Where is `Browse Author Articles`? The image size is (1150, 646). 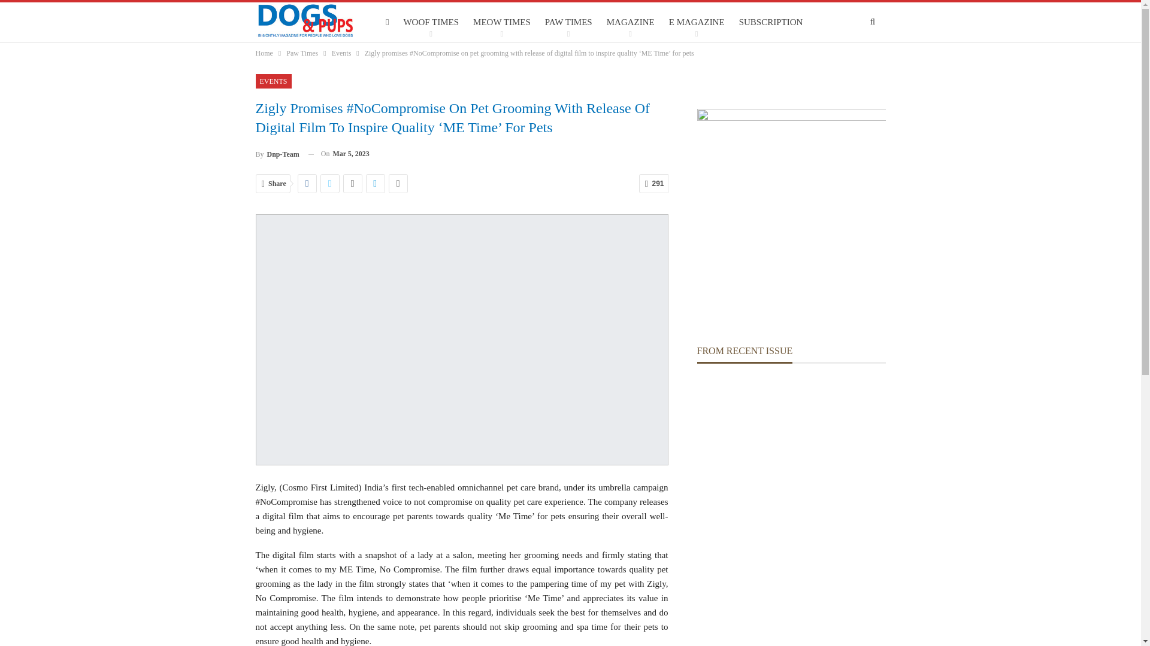
Browse Author Articles is located at coordinates (277, 154).